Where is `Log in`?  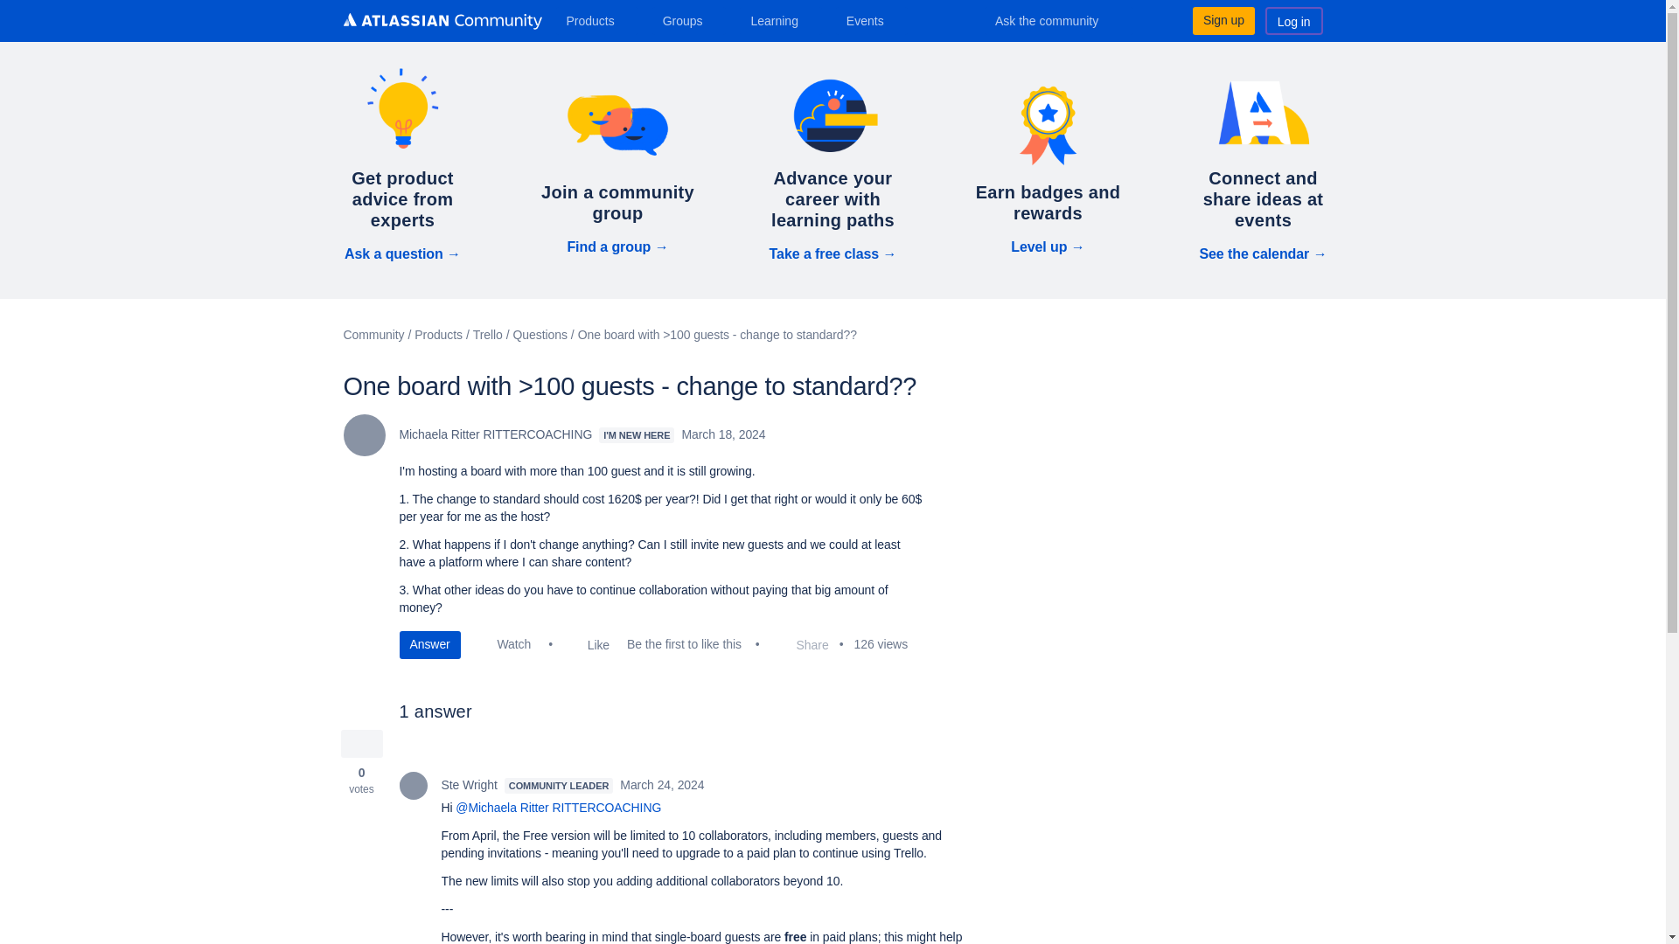 Log in is located at coordinates (1294, 20).